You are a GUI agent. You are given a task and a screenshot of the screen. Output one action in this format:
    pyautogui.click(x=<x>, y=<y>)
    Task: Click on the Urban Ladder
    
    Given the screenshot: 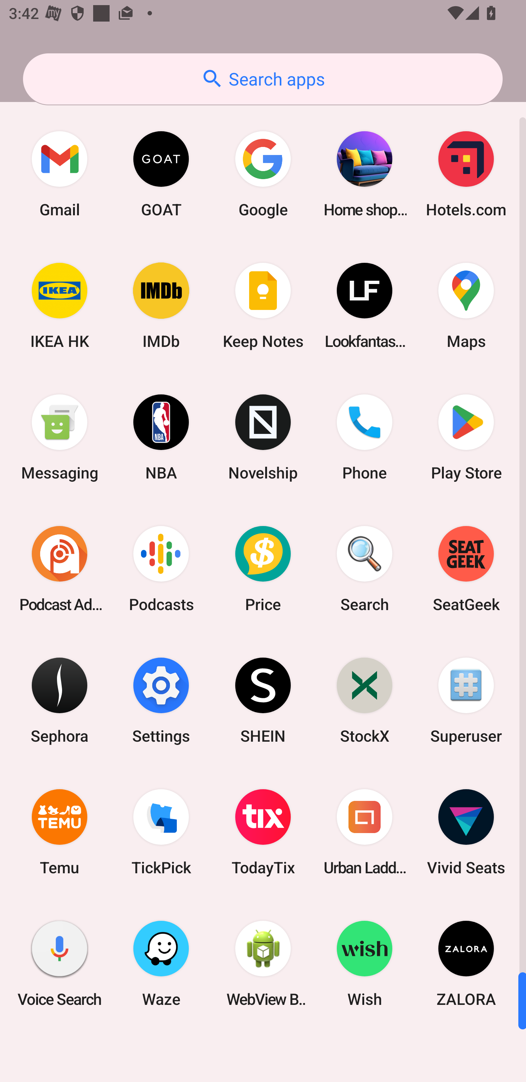 What is the action you would take?
    pyautogui.click(x=365, y=832)
    